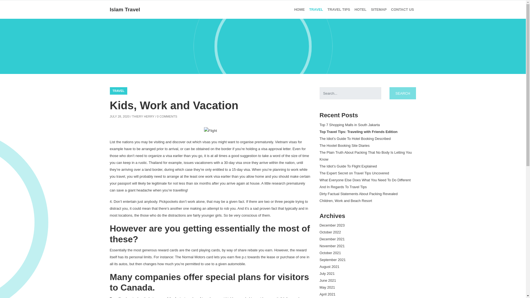  Describe the element at coordinates (379, 9) in the screenshot. I see `SITEMAP` at that location.